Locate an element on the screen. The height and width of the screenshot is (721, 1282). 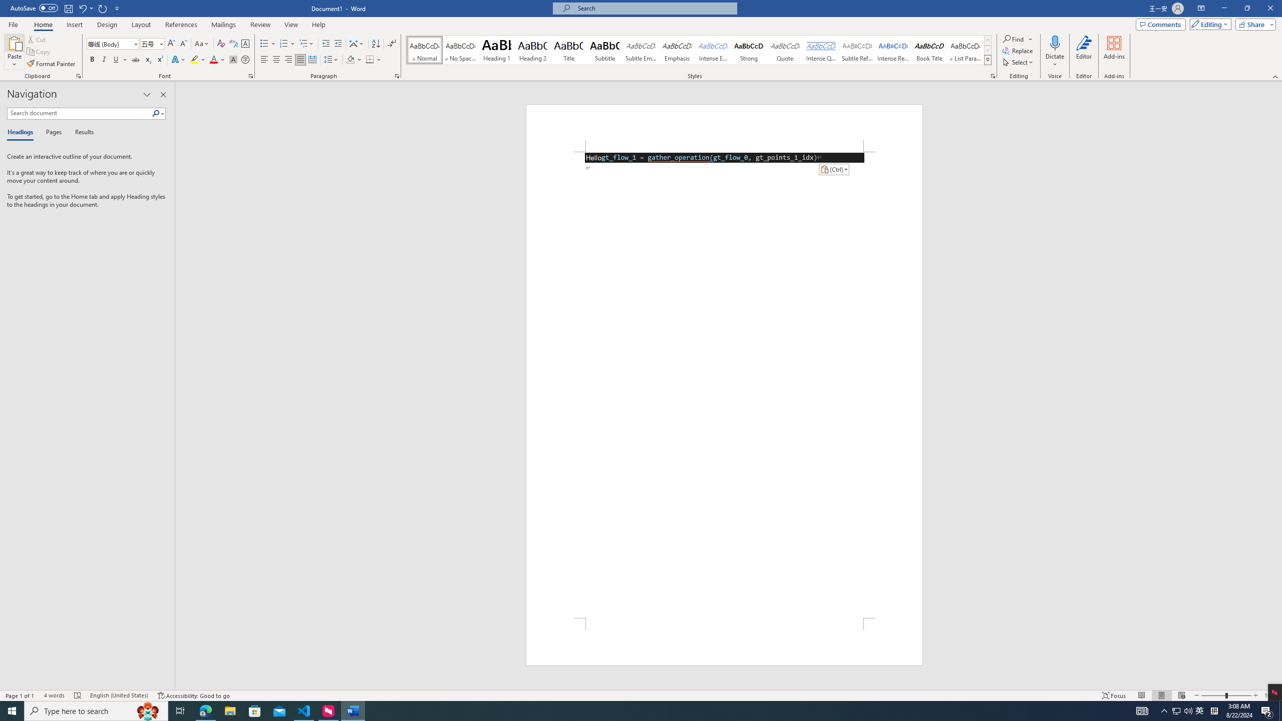
Font Color Red is located at coordinates (213, 60).